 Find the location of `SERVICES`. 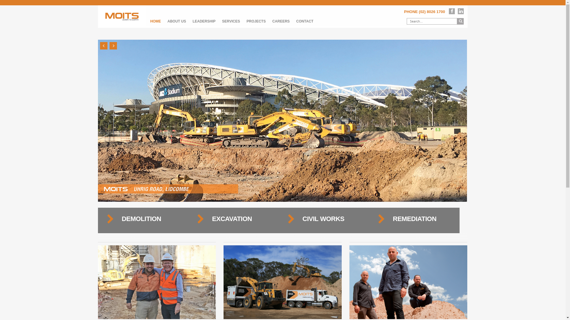

SERVICES is located at coordinates (231, 21).